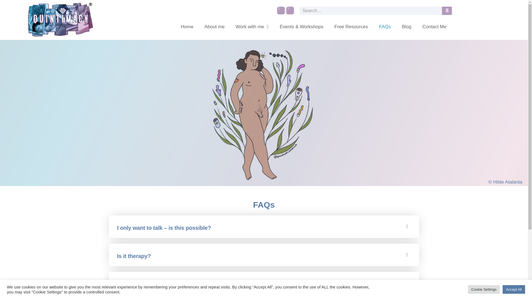 Image resolution: width=532 pixels, height=299 pixels. Describe the element at coordinates (434, 27) in the screenshot. I see `Contact Me` at that location.